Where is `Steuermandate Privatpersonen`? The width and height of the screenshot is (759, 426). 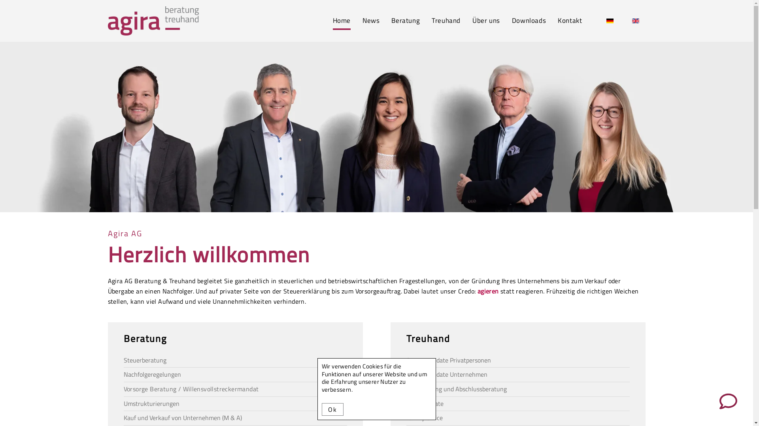
Steuermandate Privatpersonen is located at coordinates (449, 360).